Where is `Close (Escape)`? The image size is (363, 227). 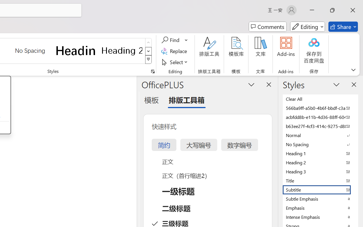 Close (Escape) is located at coordinates (316, 34).